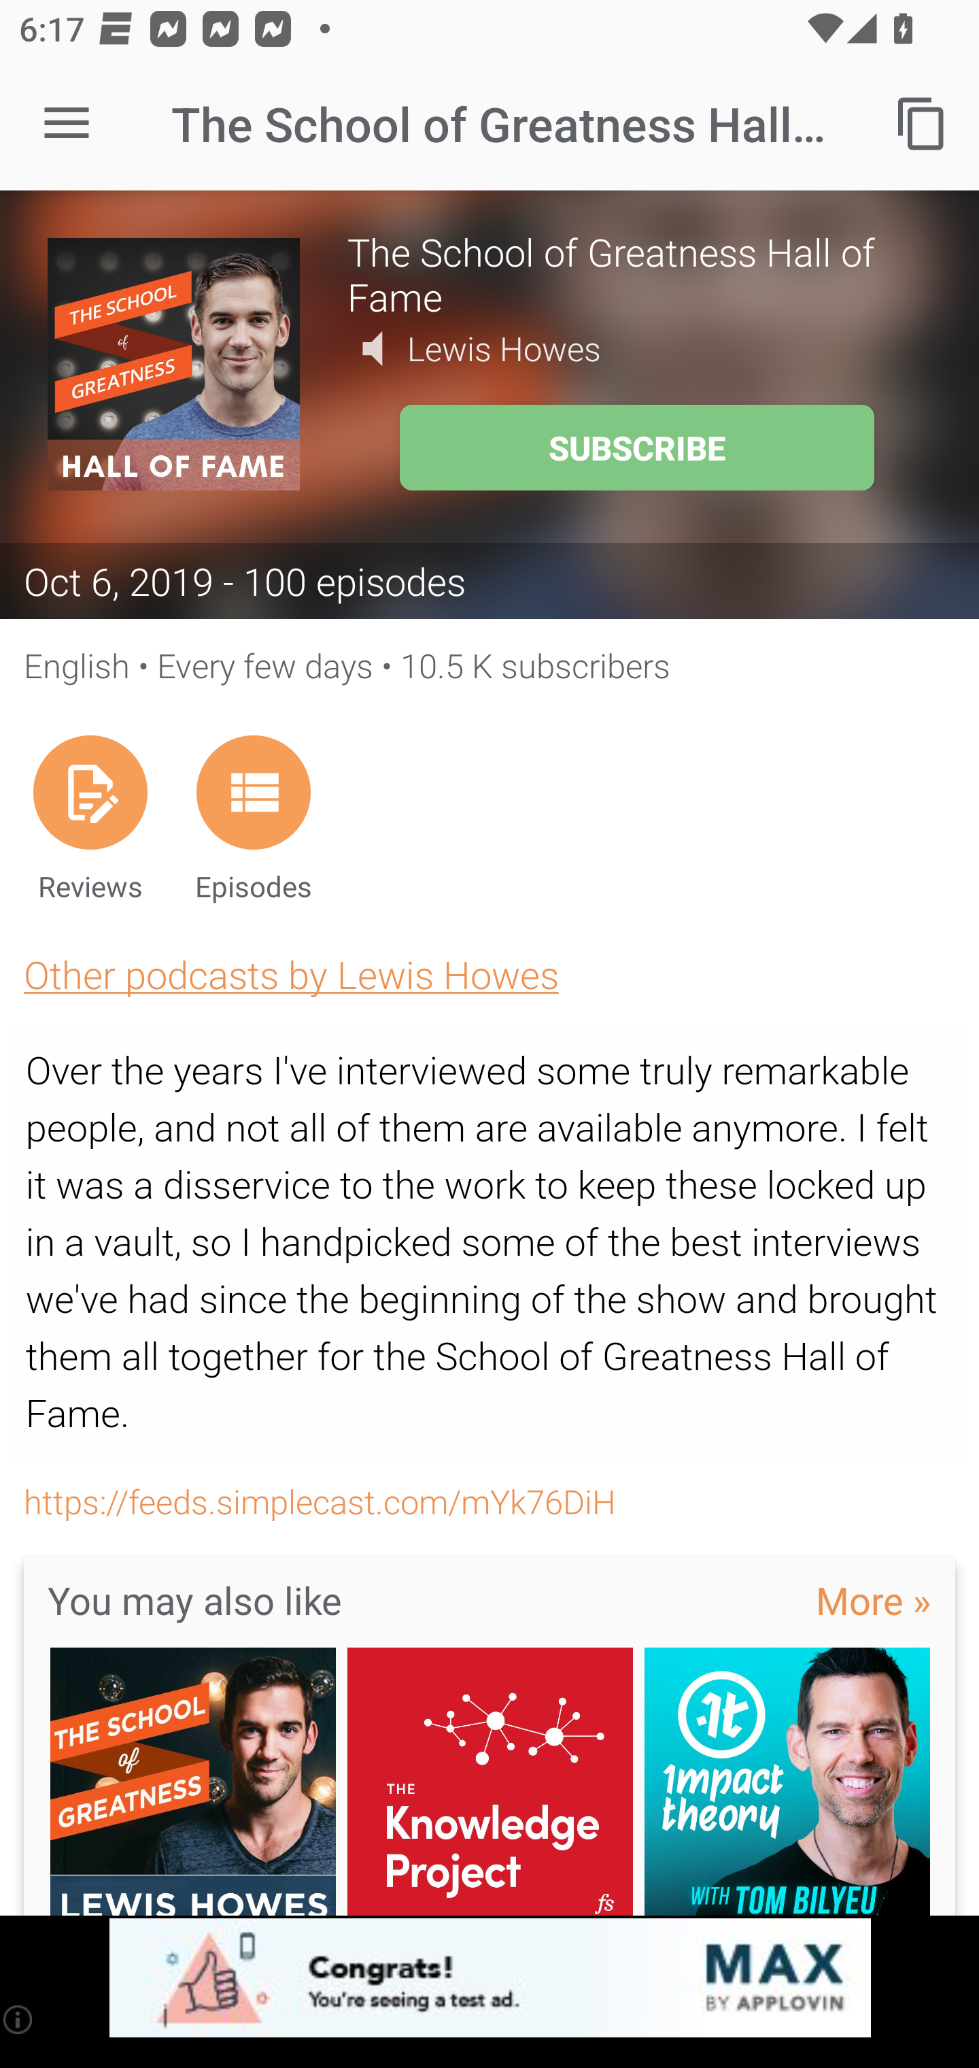 The width and height of the screenshot is (979, 2068). I want to click on Reviews, so click(90, 818).